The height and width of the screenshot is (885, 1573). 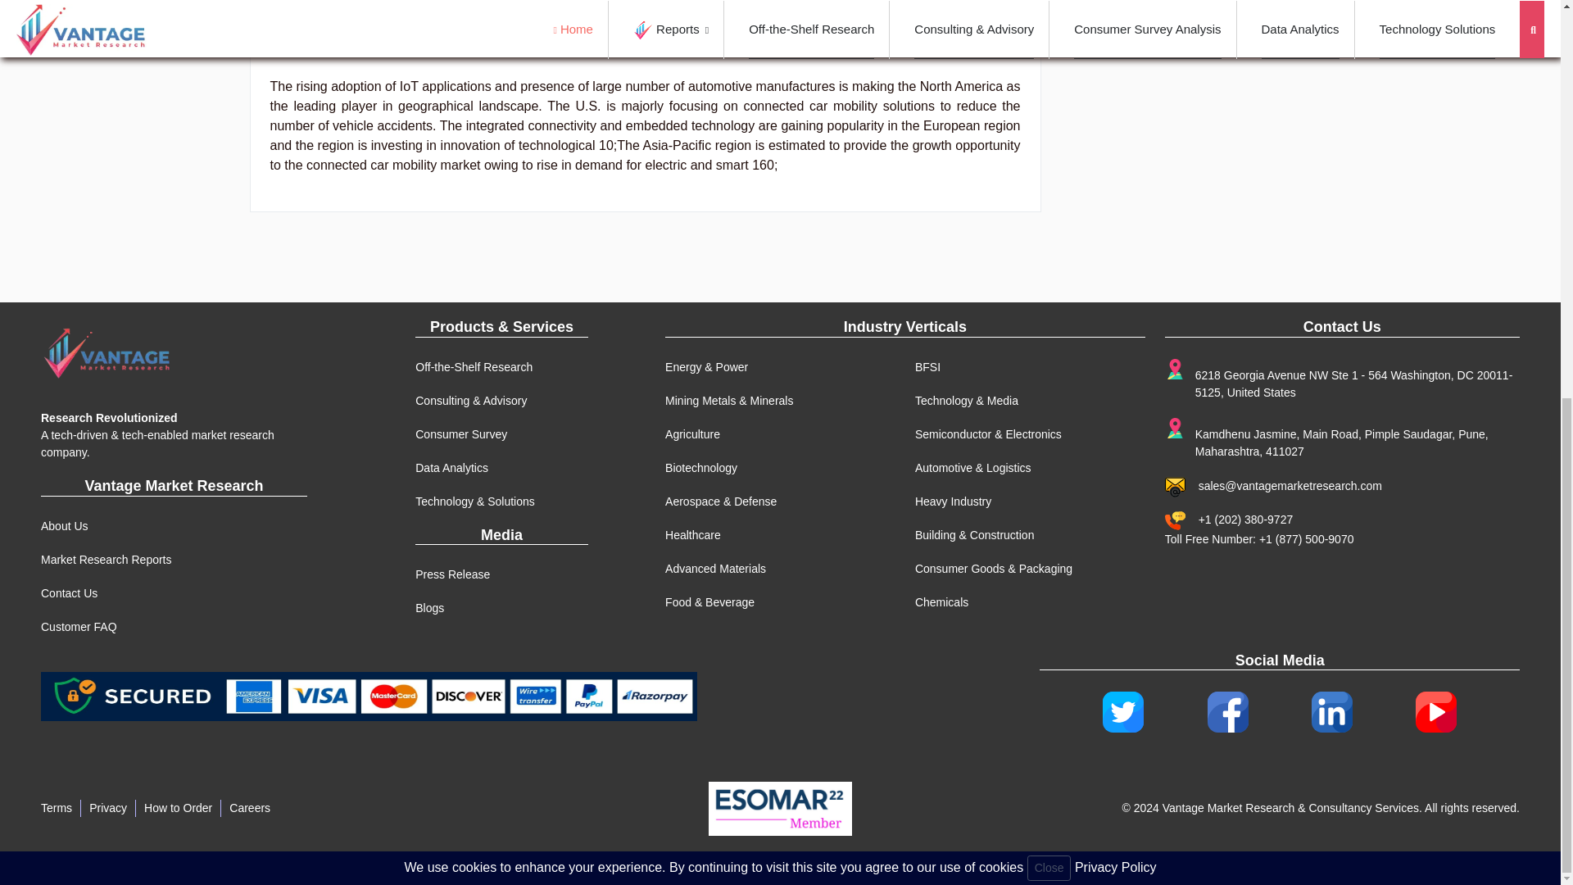 What do you see at coordinates (106, 560) in the screenshot?
I see `Market Research Reports` at bounding box center [106, 560].